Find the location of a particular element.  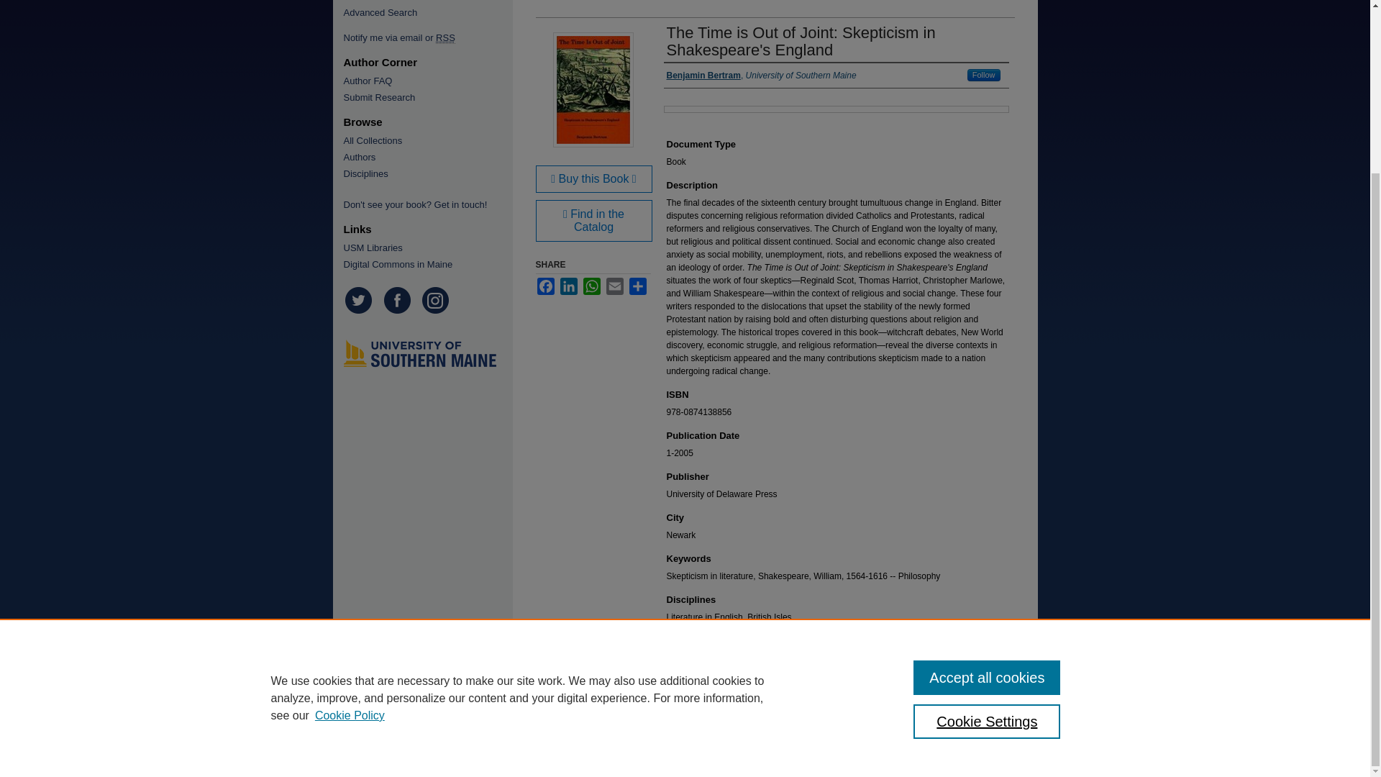

Really Simple Syndication is located at coordinates (446, 37).